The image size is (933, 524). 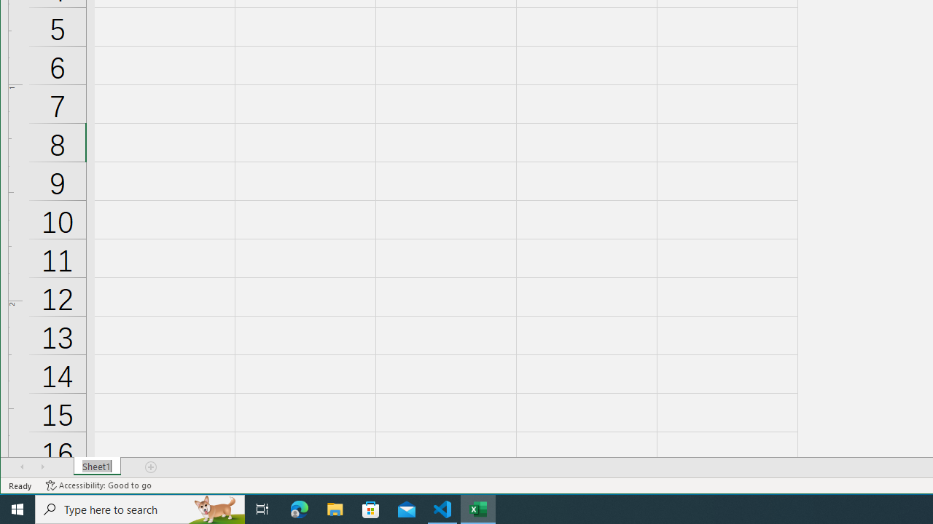 I want to click on Start, so click(x=17, y=509).